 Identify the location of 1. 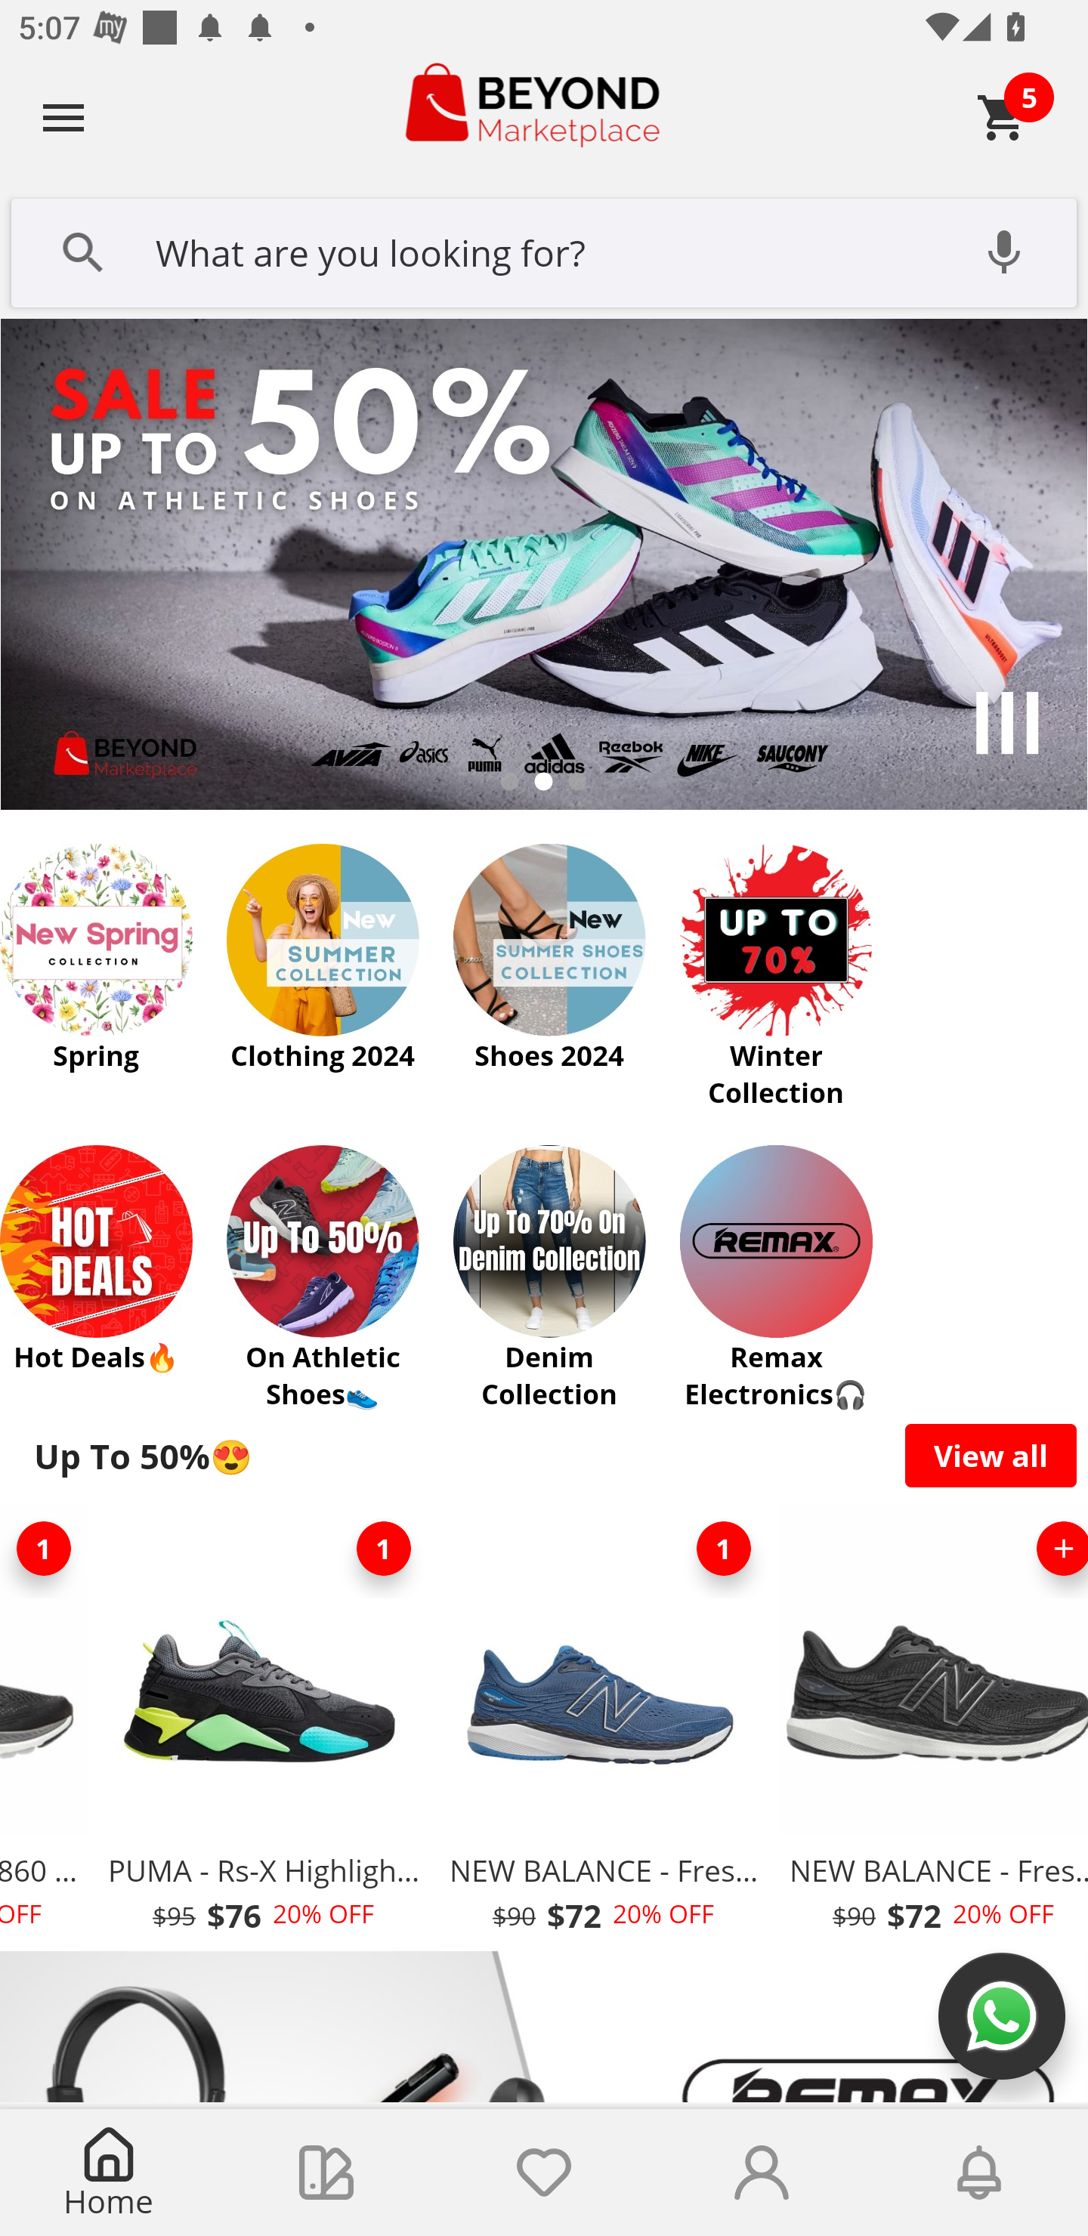
(384, 1549).